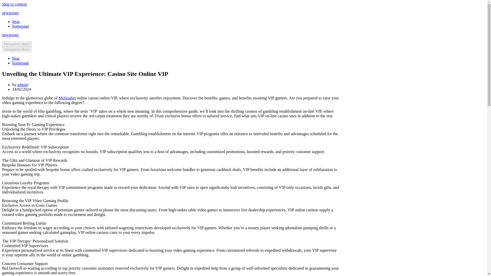  I want to click on Skip to content, so click(14, 4).